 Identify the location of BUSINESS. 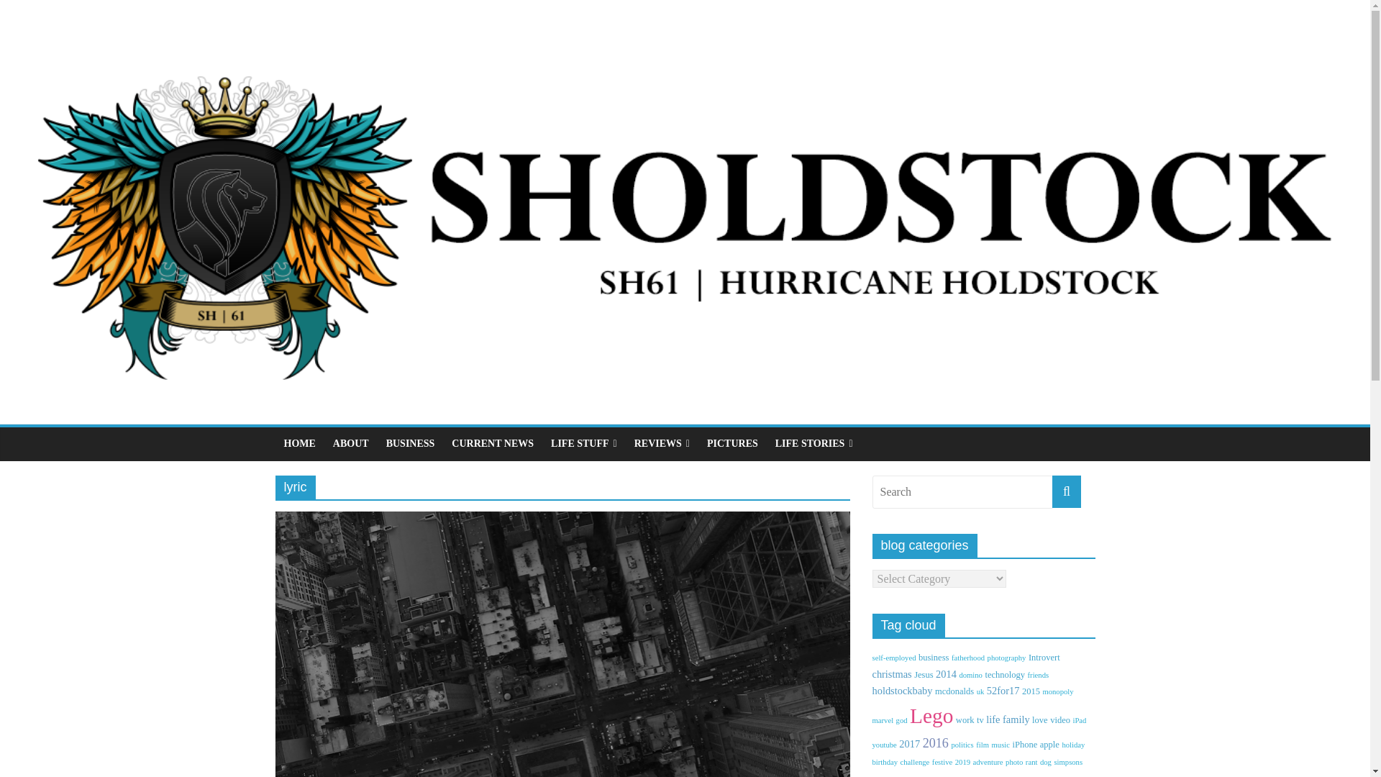
(410, 444).